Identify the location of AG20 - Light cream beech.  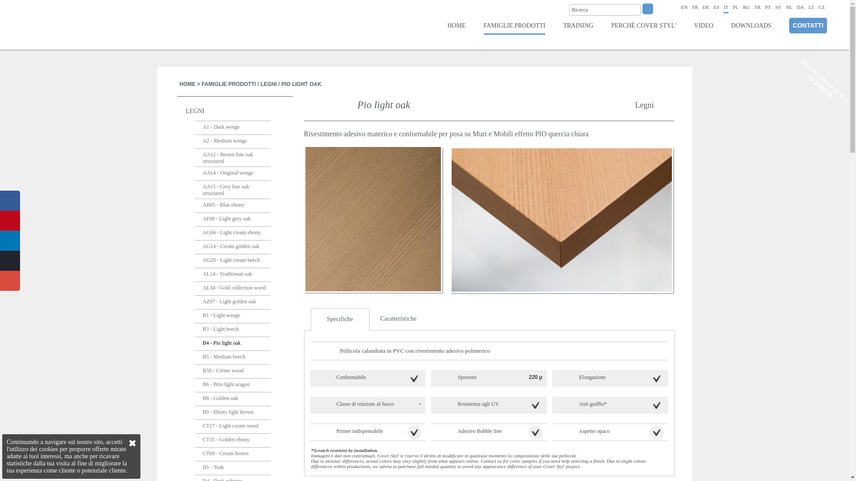
(232, 261).